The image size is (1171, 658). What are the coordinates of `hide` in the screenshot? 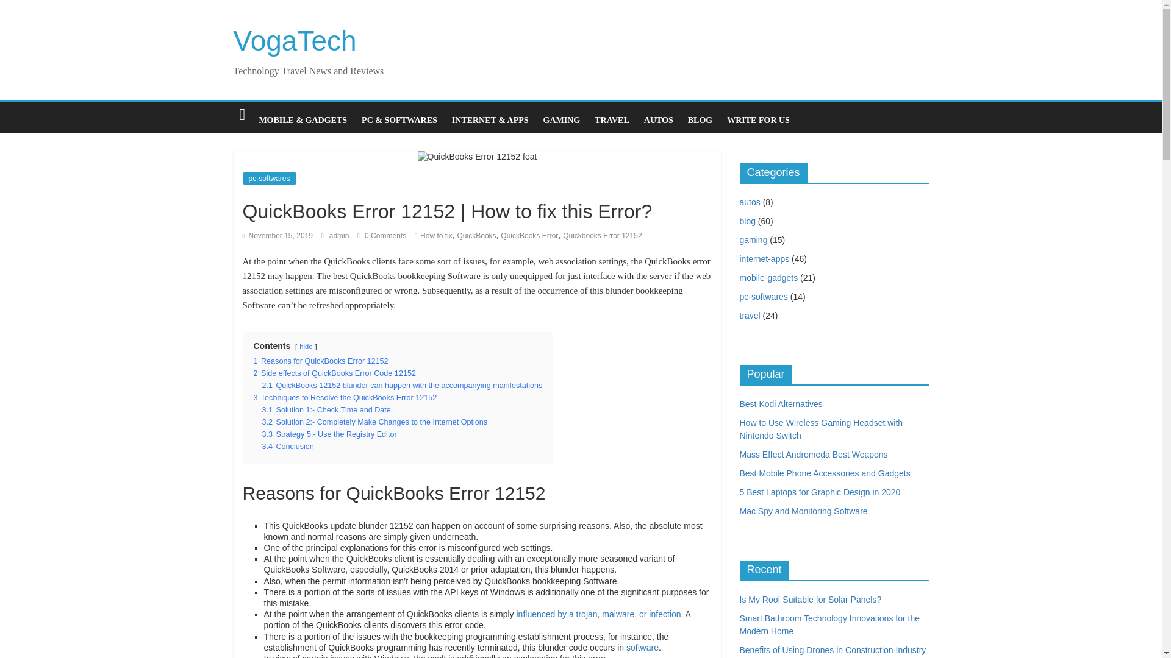 It's located at (306, 346).